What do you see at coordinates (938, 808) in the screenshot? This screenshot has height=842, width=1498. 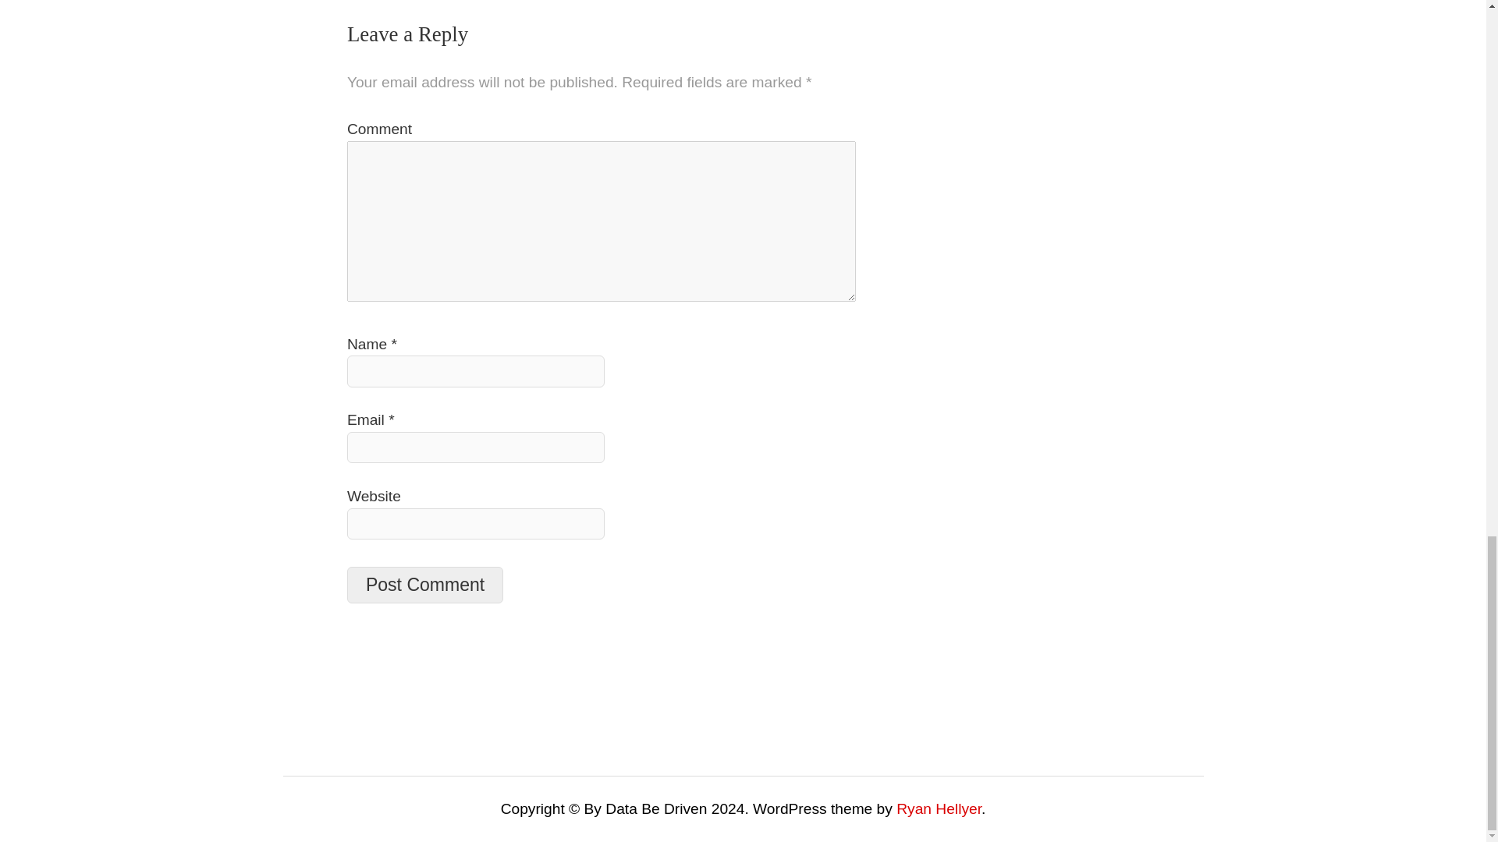 I see `Ryan Hellyer` at bounding box center [938, 808].